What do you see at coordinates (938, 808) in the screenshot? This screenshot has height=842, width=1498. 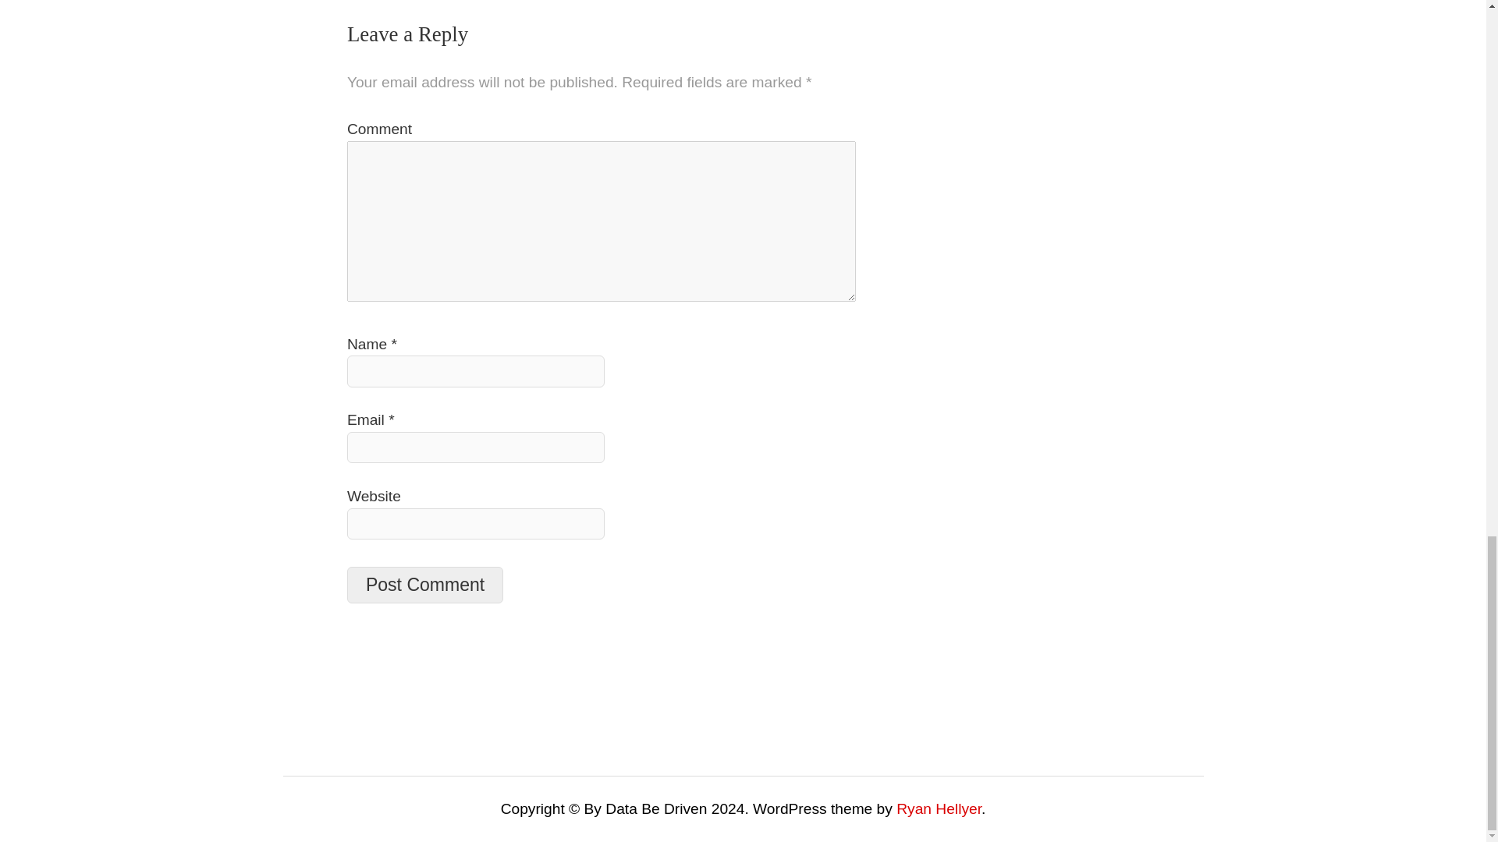 I see `Ryan Hellyer` at bounding box center [938, 808].